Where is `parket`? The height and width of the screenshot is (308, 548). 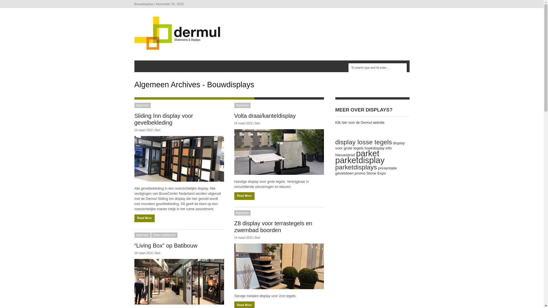 parket is located at coordinates (368, 153).